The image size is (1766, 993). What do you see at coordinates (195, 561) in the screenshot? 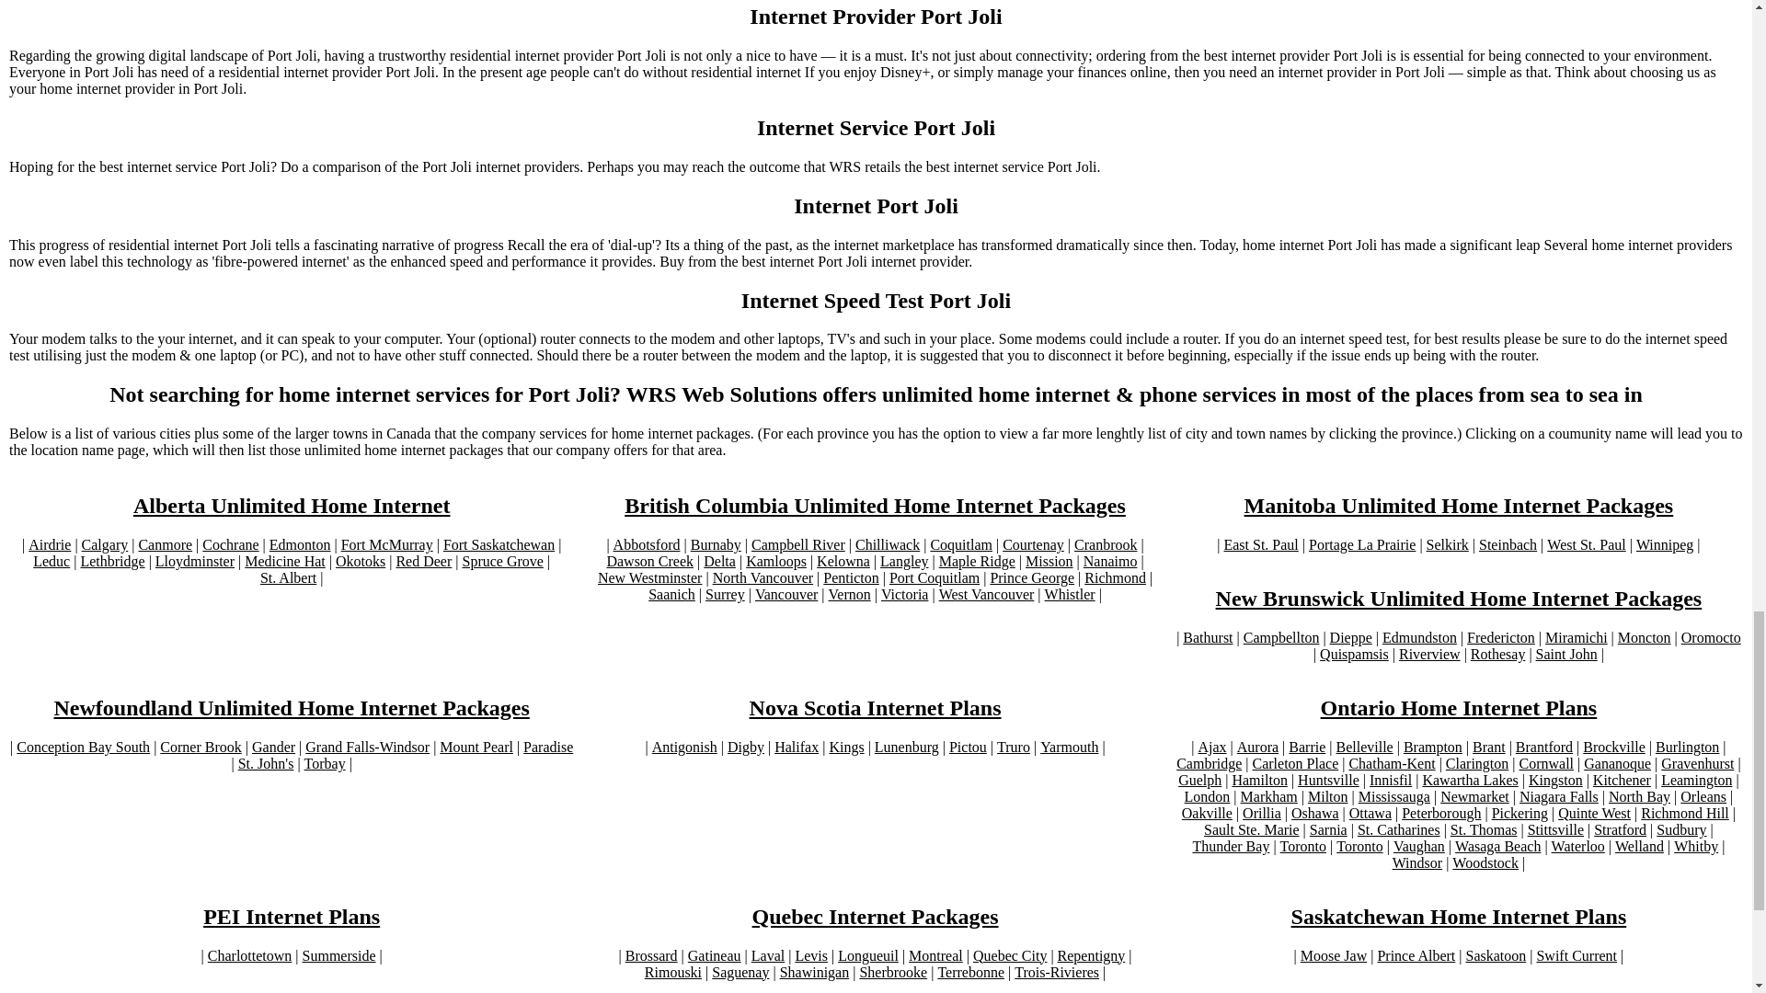
I see `Lloydminster` at bounding box center [195, 561].